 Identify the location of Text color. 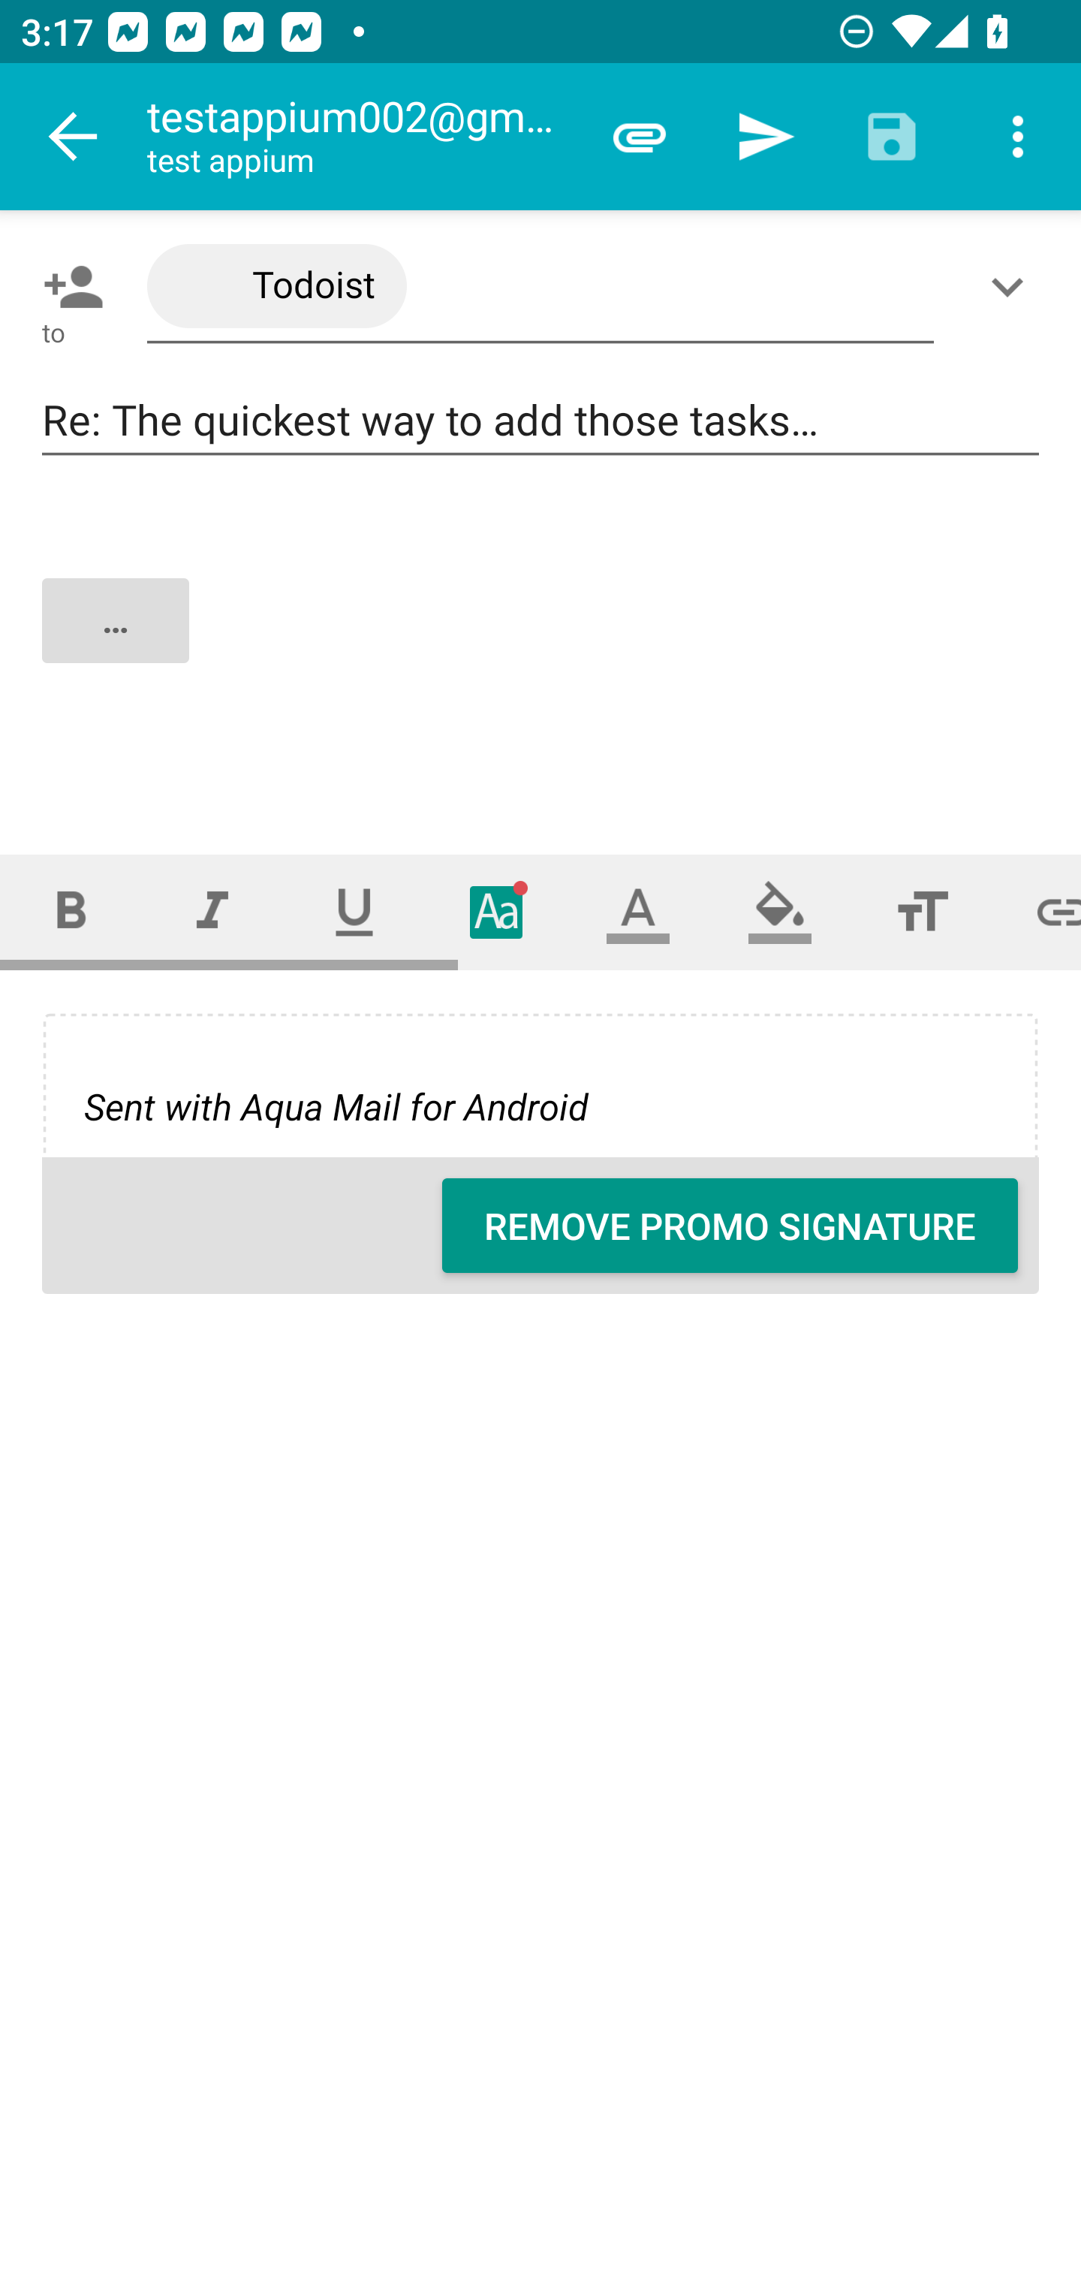
(638, 912).